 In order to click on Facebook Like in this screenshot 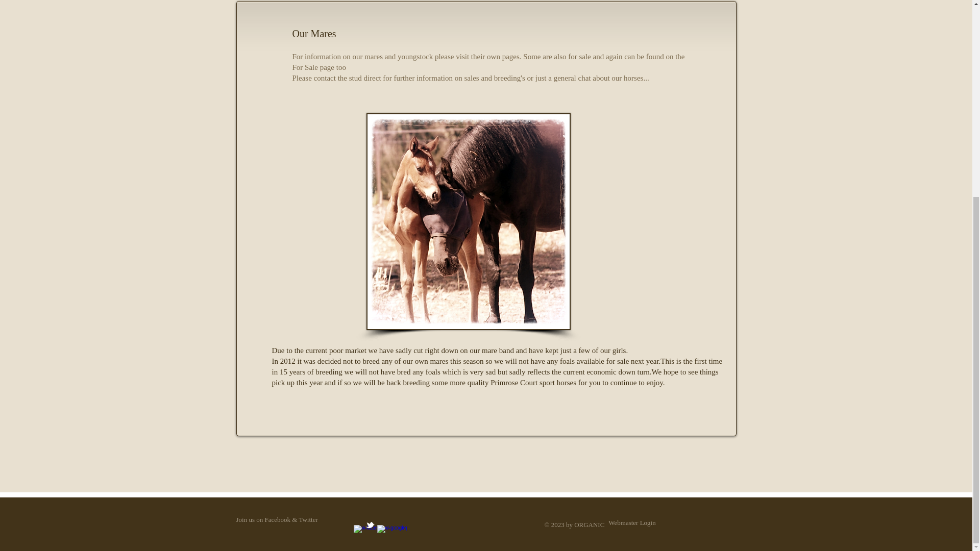, I will do `click(304, 426)`.